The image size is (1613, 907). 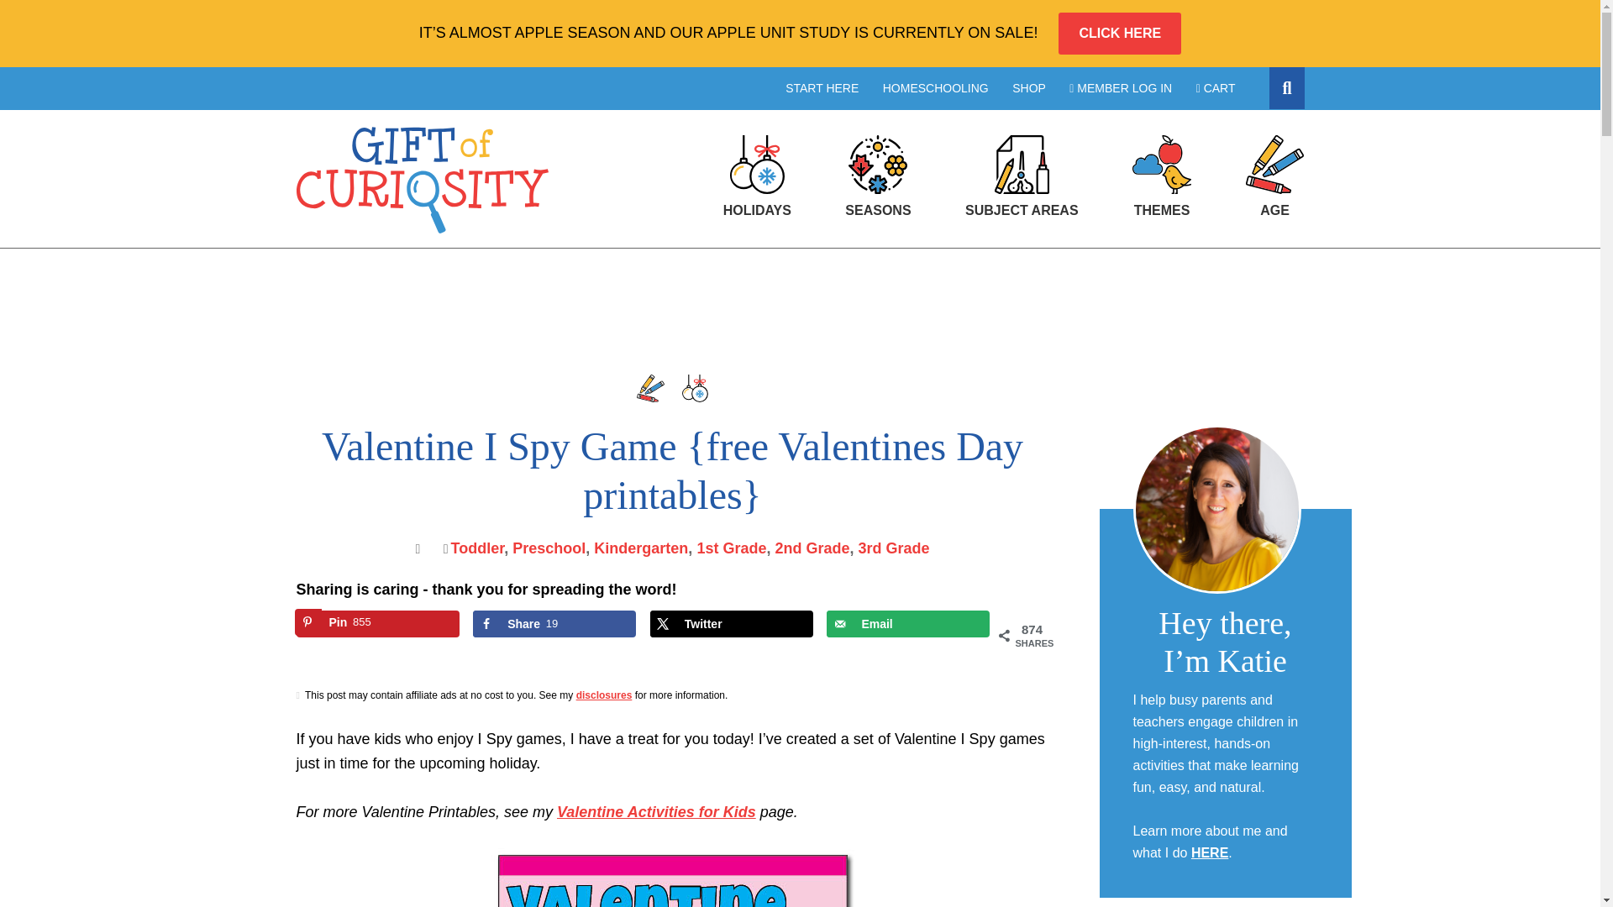 I want to click on MEMBER LOG IN, so click(x=907, y=623).